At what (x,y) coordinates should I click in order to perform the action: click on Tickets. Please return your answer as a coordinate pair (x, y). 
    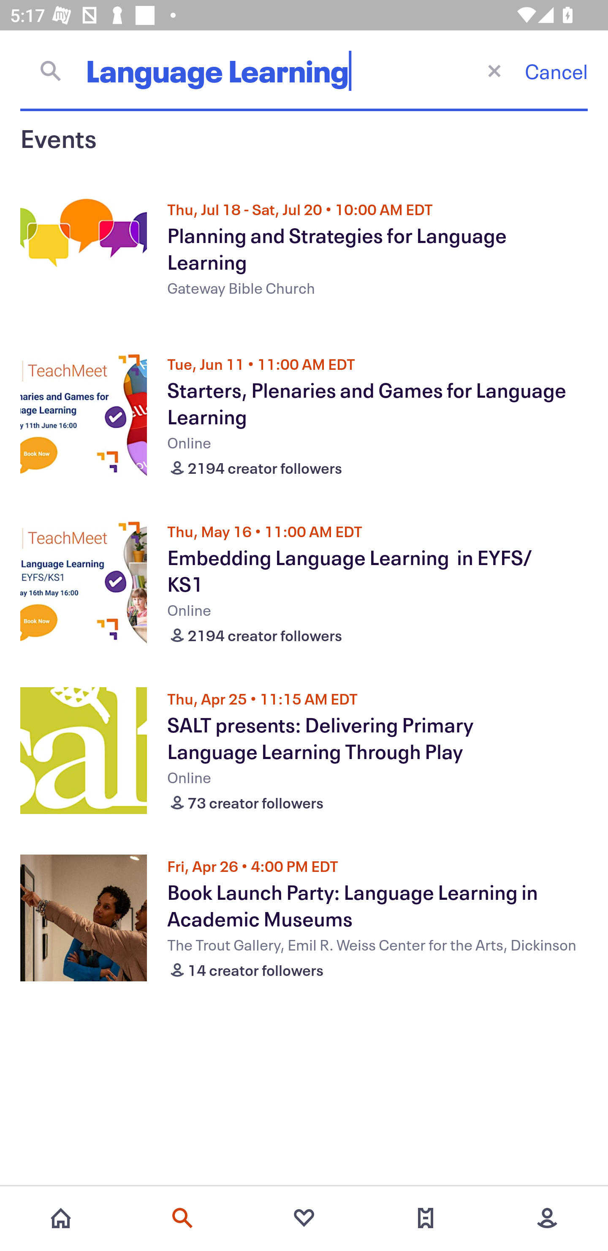
    Looking at the image, I should click on (426, 1218).